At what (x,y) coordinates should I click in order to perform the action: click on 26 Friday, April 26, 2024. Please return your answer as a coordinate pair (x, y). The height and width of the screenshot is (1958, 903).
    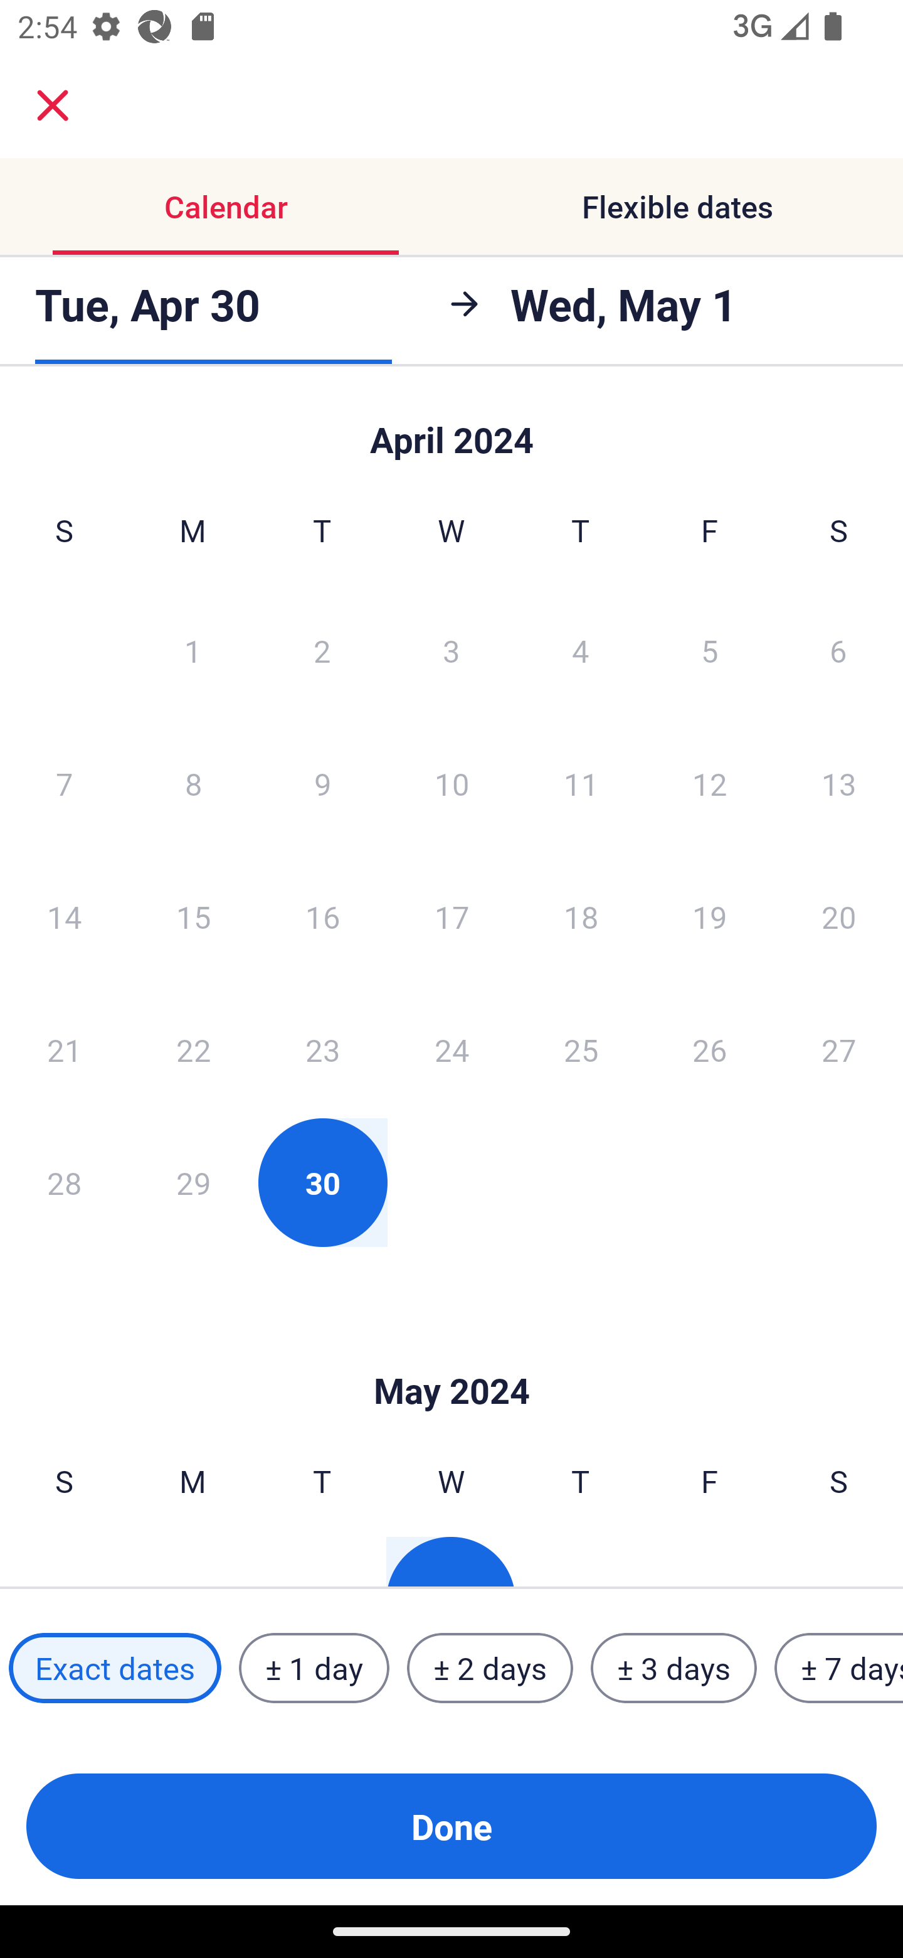
    Looking at the image, I should click on (710, 1049).